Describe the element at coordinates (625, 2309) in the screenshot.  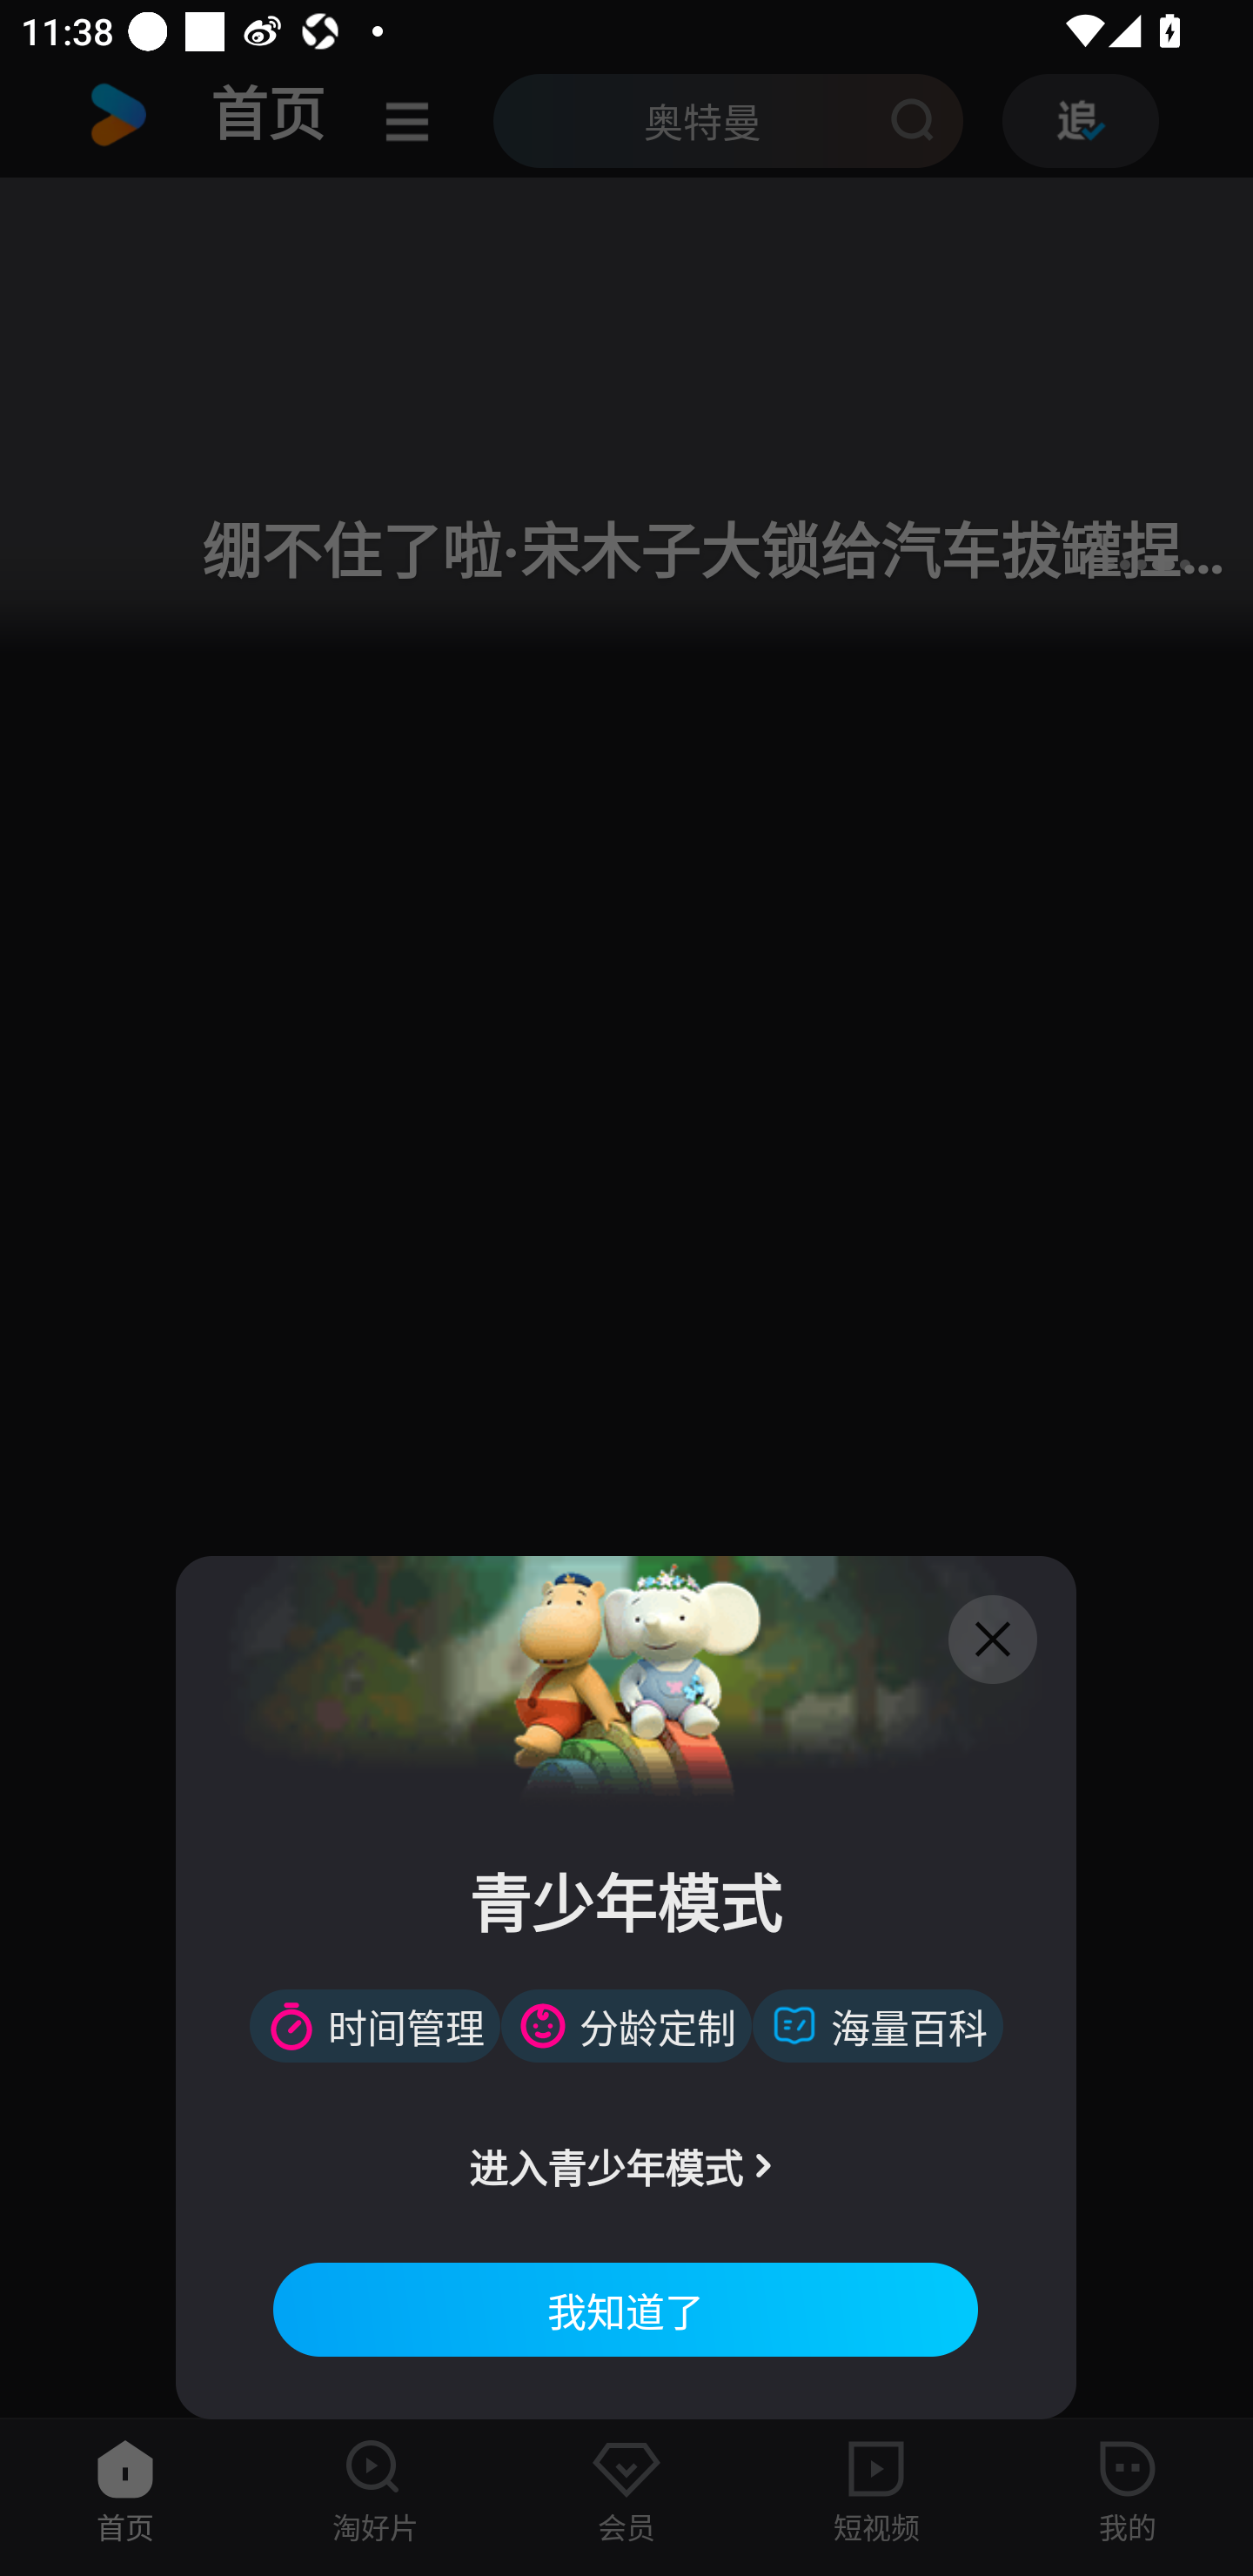
I see `我知道了` at that location.